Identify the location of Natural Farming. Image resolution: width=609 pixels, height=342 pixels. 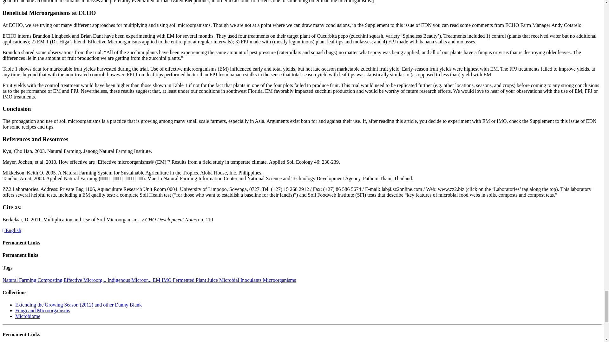
(20, 280).